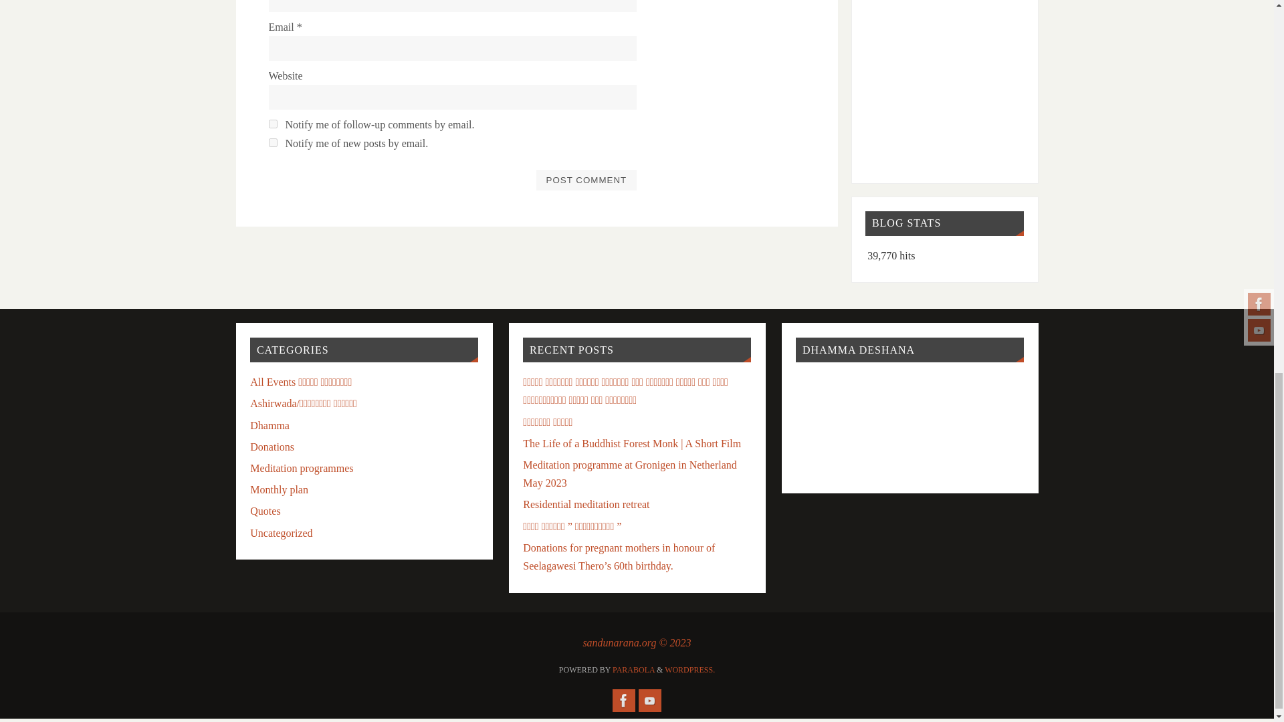  What do you see at coordinates (273, 143) in the screenshot?
I see `subscribe` at bounding box center [273, 143].